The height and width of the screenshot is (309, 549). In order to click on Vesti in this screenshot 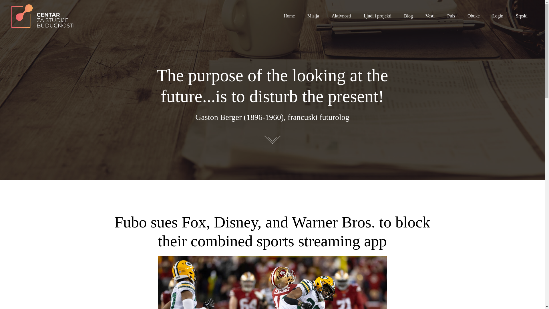, I will do `click(430, 16)`.